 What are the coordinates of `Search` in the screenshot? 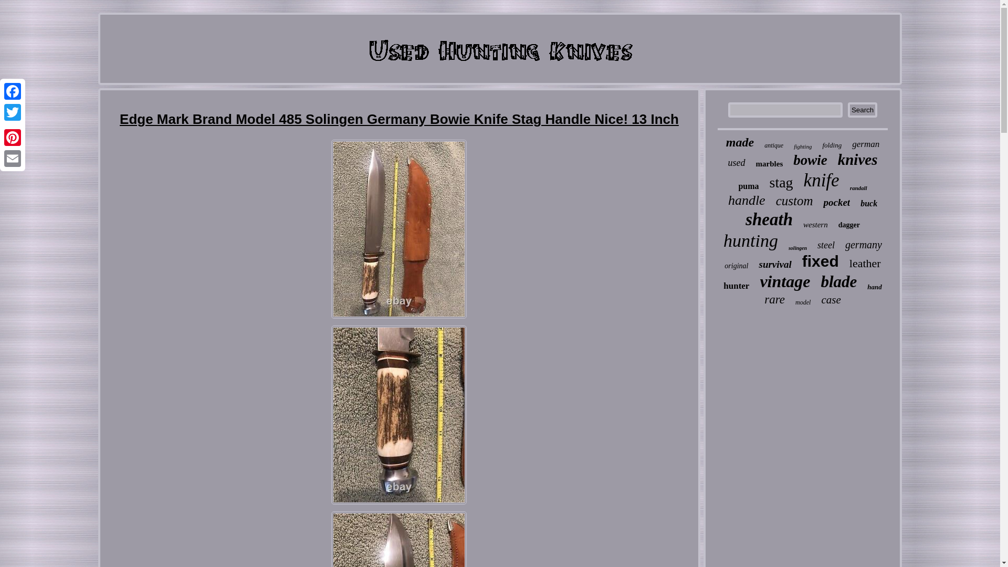 It's located at (862, 110).